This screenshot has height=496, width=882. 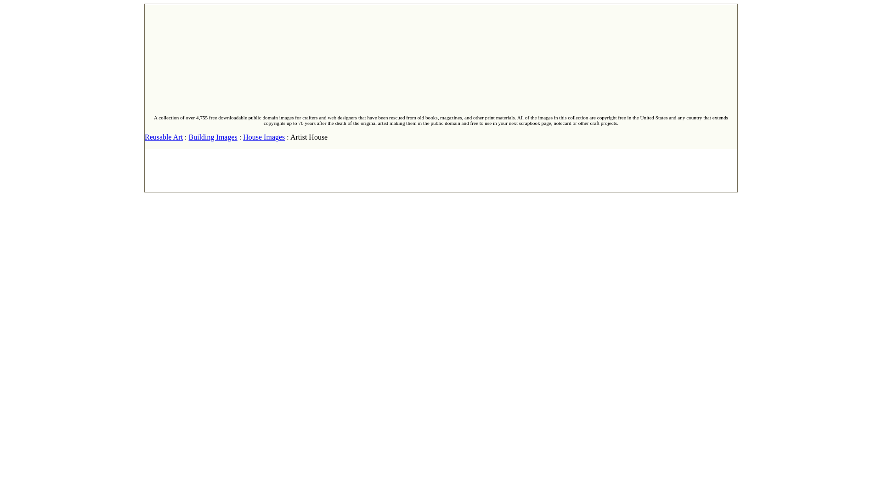 I want to click on House Images, so click(x=264, y=137).